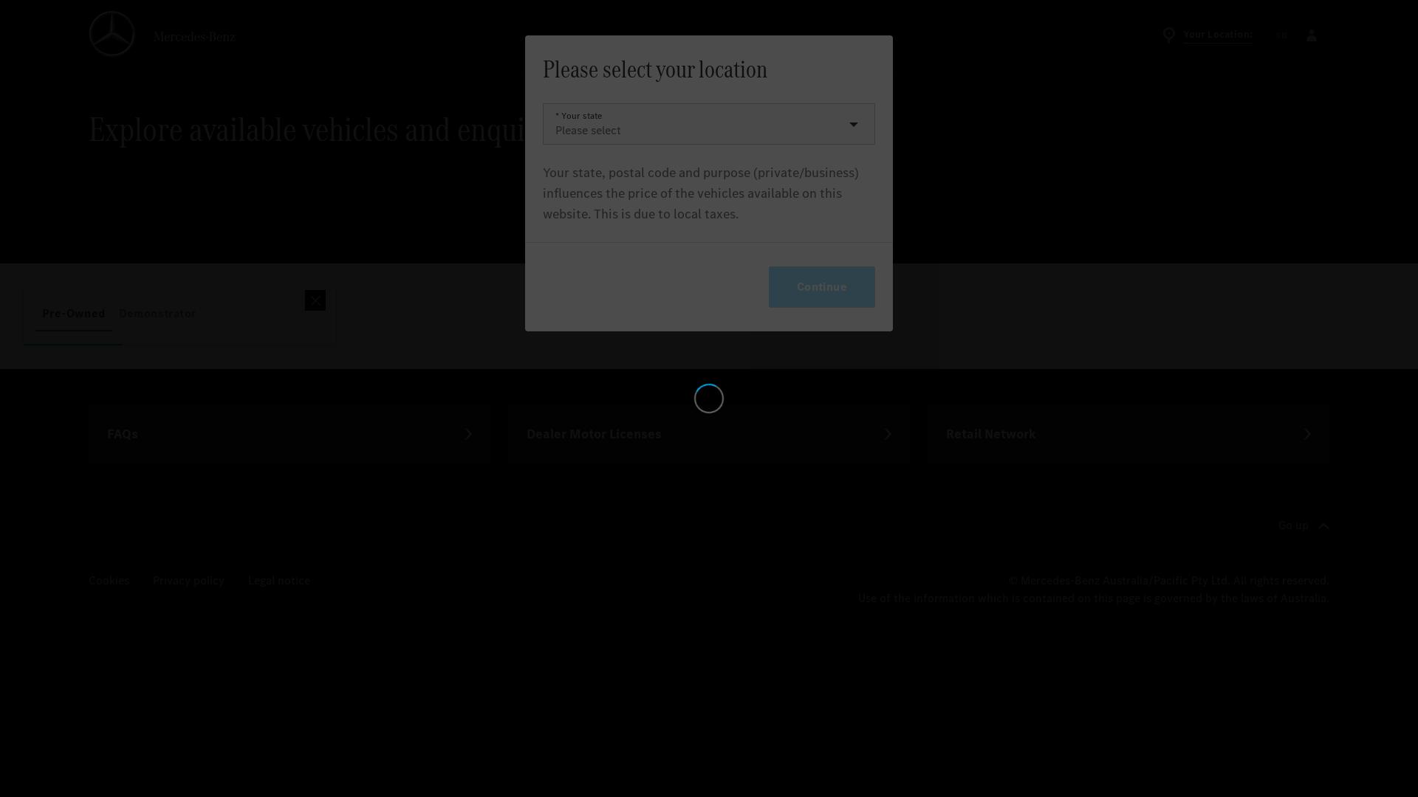 This screenshot has height=797, width=1418. Describe the element at coordinates (109, 582) in the screenshot. I see `Cookies` at that location.